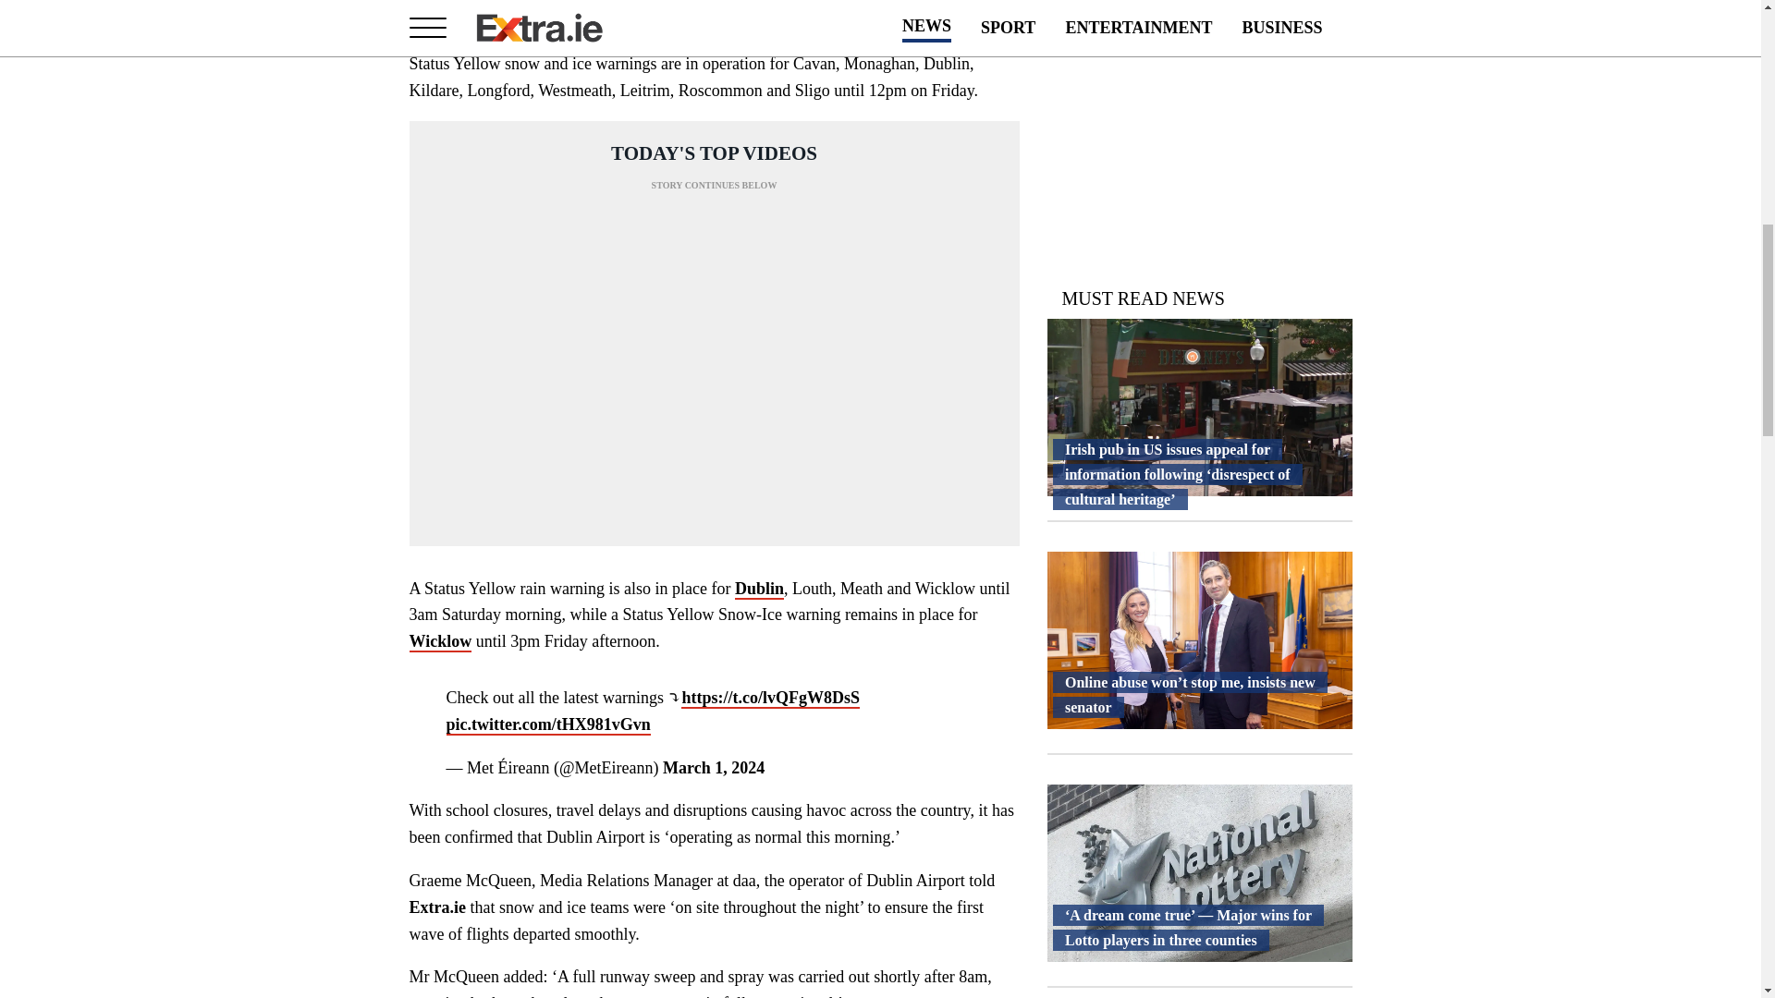 Image resolution: width=1775 pixels, height=998 pixels. I want to click on Wicklow, so click(440, 641).